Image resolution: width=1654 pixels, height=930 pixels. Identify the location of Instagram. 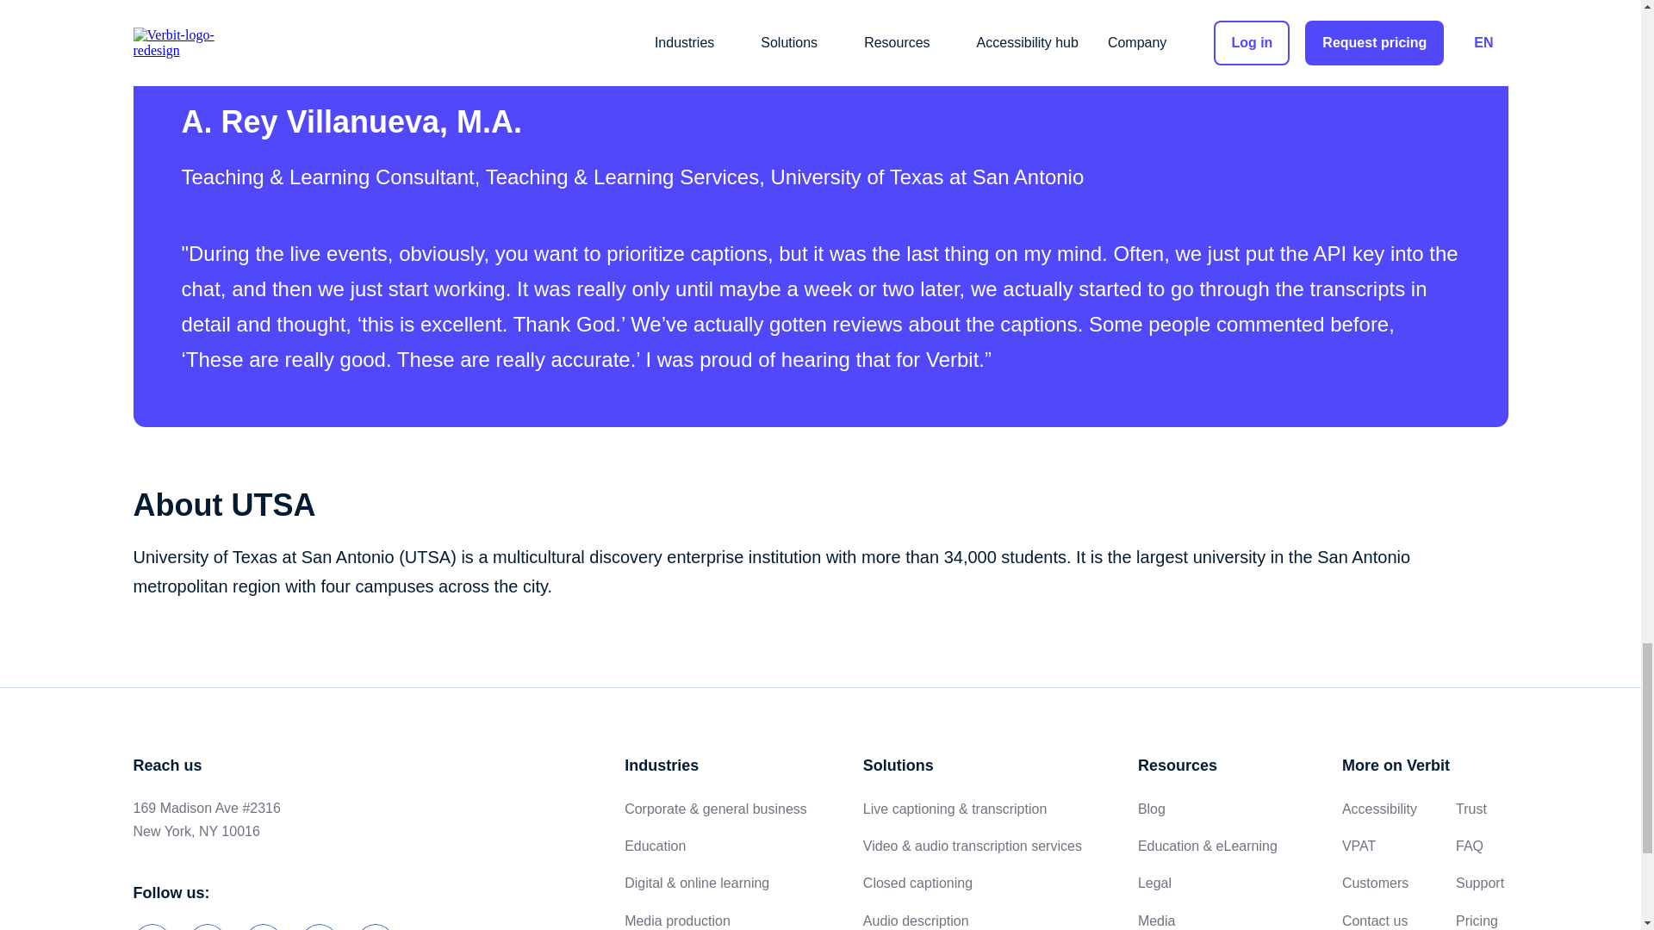
(376, 927).